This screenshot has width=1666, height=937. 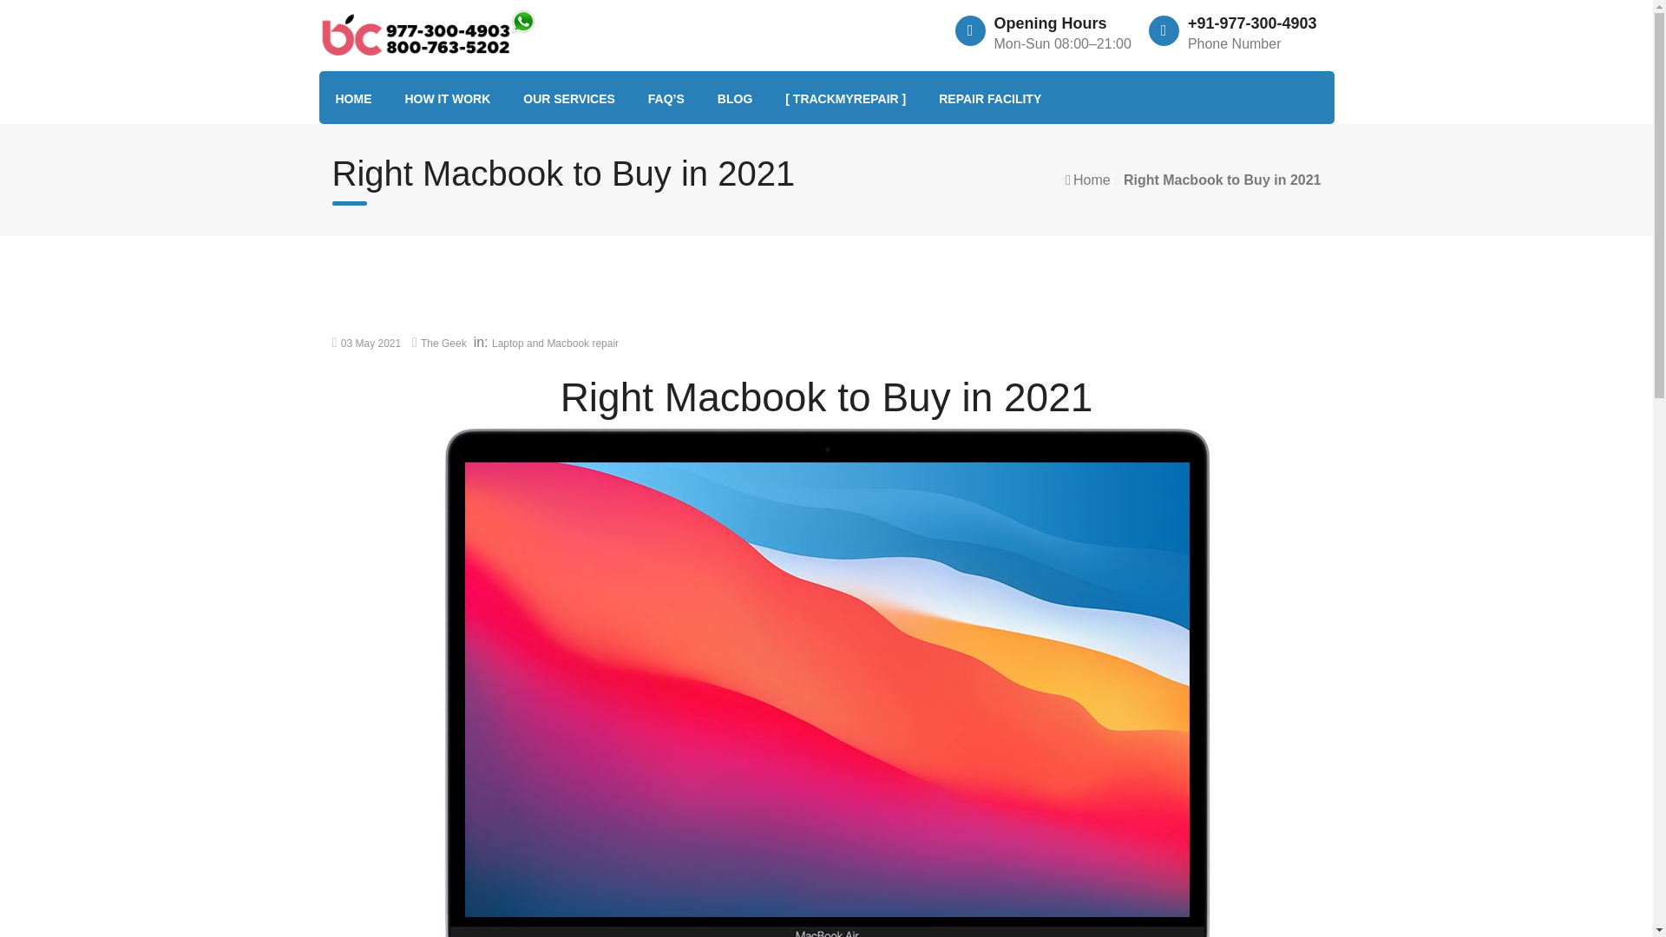 I want to click on Laptop and Macbook repair, so click(x=554, y=343).